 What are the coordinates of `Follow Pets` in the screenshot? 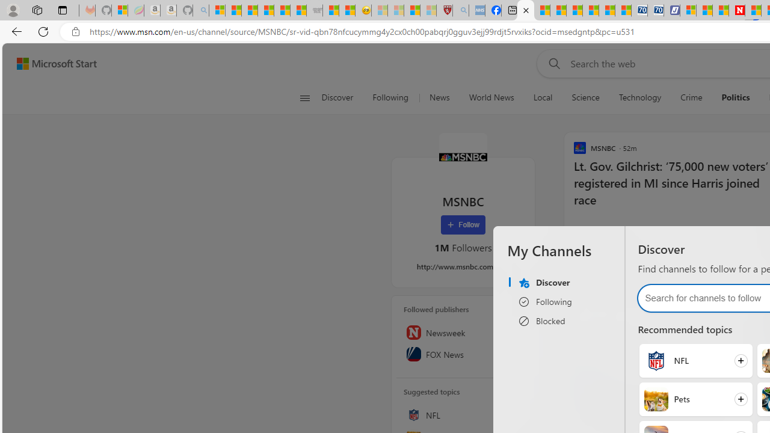 It's located at (695, 399).